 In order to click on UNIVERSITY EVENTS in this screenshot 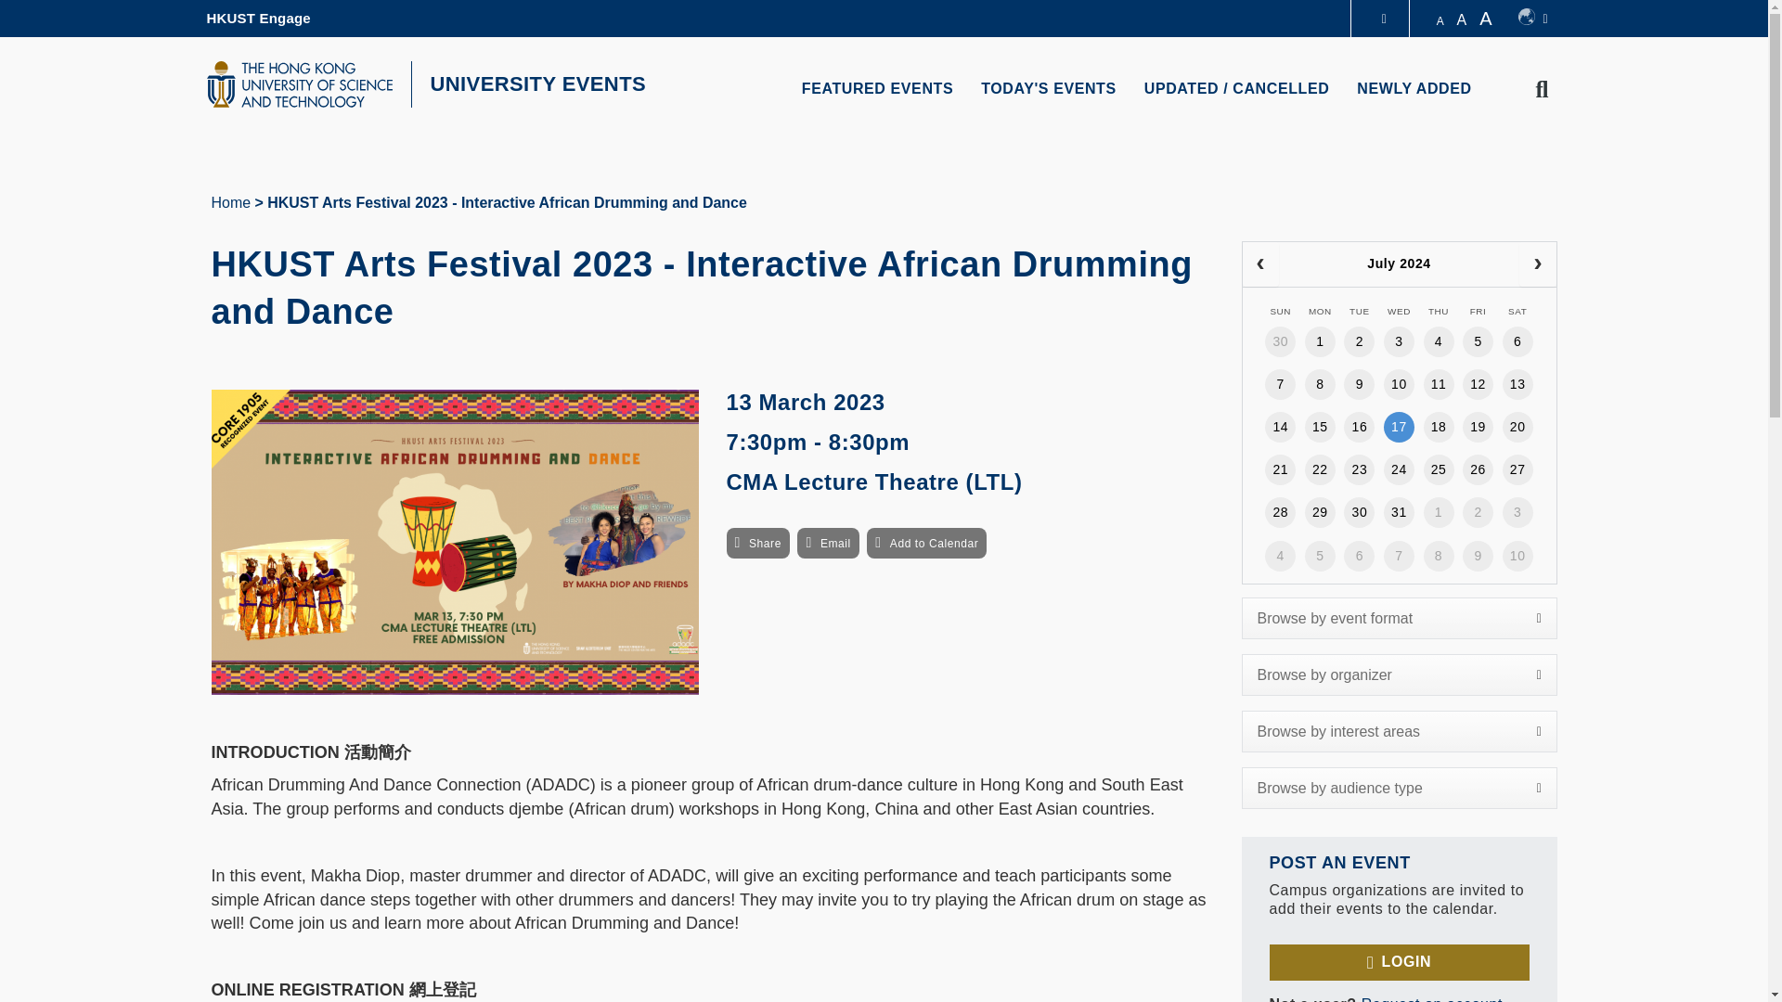, I will do `click(538, 83)`.